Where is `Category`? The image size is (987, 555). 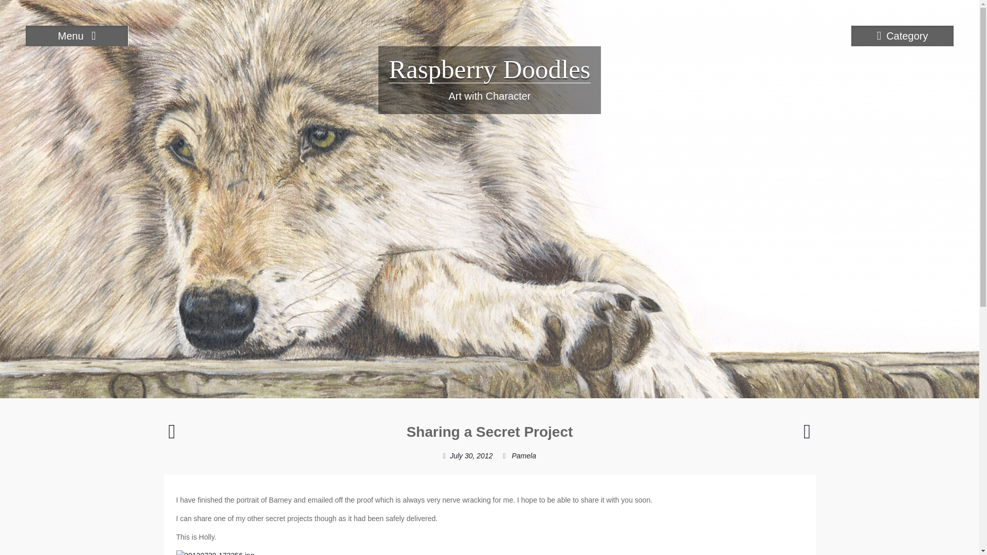
Category is located at coordinates (902, 35).